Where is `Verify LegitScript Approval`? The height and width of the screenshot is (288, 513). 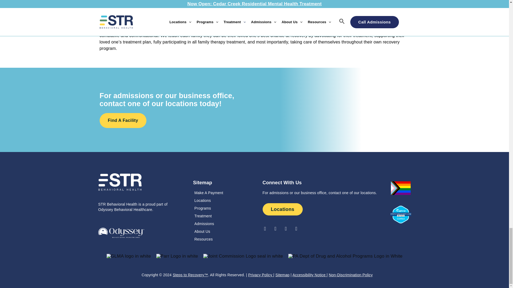 Verify LegitScript Approval is located at coordinates (401, 214).